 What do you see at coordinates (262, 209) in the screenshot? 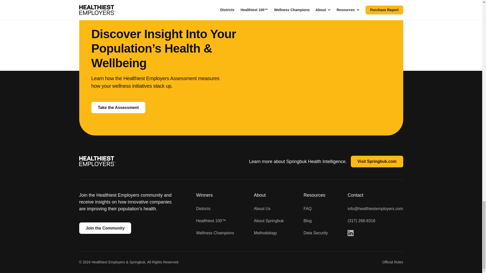
I see `About Us` at bounding box center [262, 209].